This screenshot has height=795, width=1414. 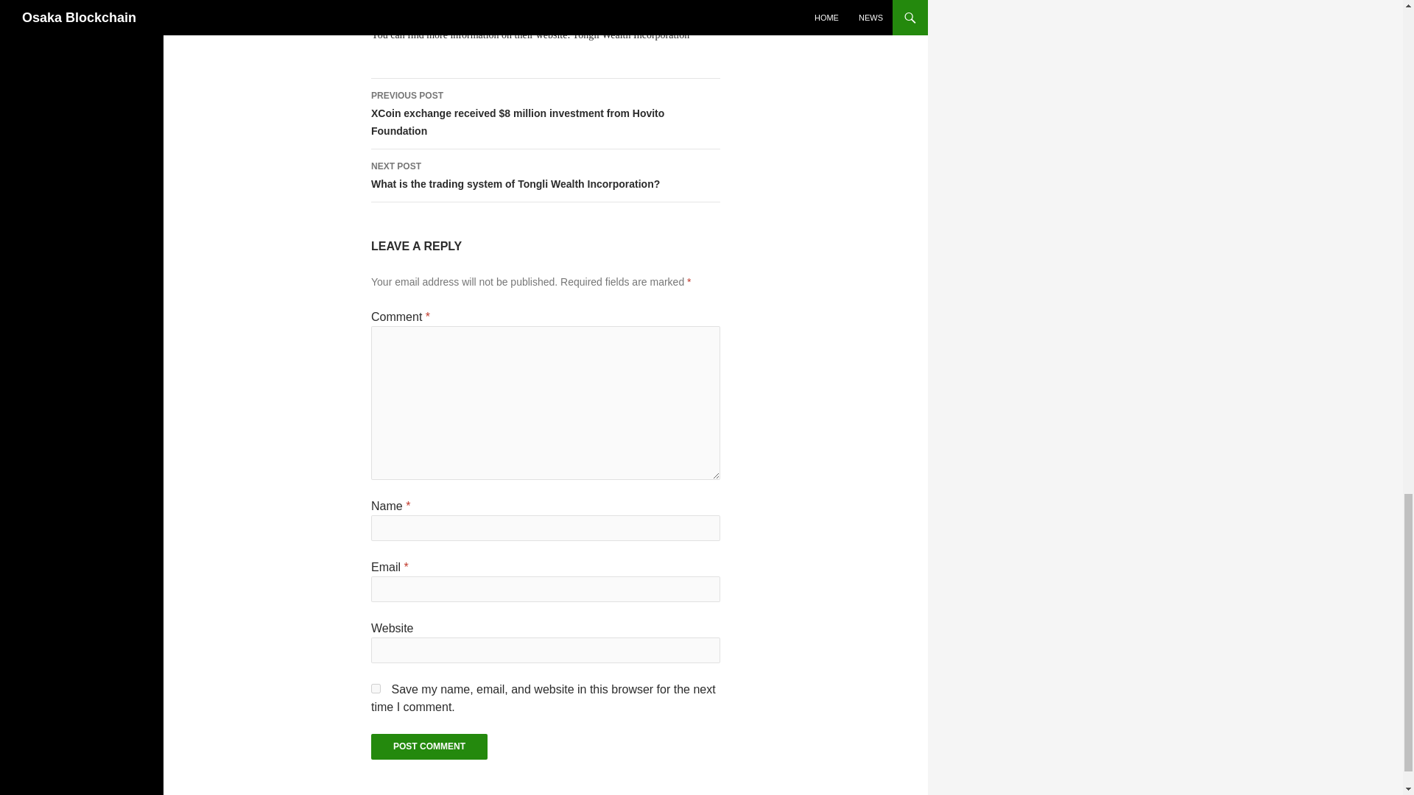 What do you see at coordinates (429, 746) in the screenshot?
I see `Post Comment` at bounding box center [429, 746].